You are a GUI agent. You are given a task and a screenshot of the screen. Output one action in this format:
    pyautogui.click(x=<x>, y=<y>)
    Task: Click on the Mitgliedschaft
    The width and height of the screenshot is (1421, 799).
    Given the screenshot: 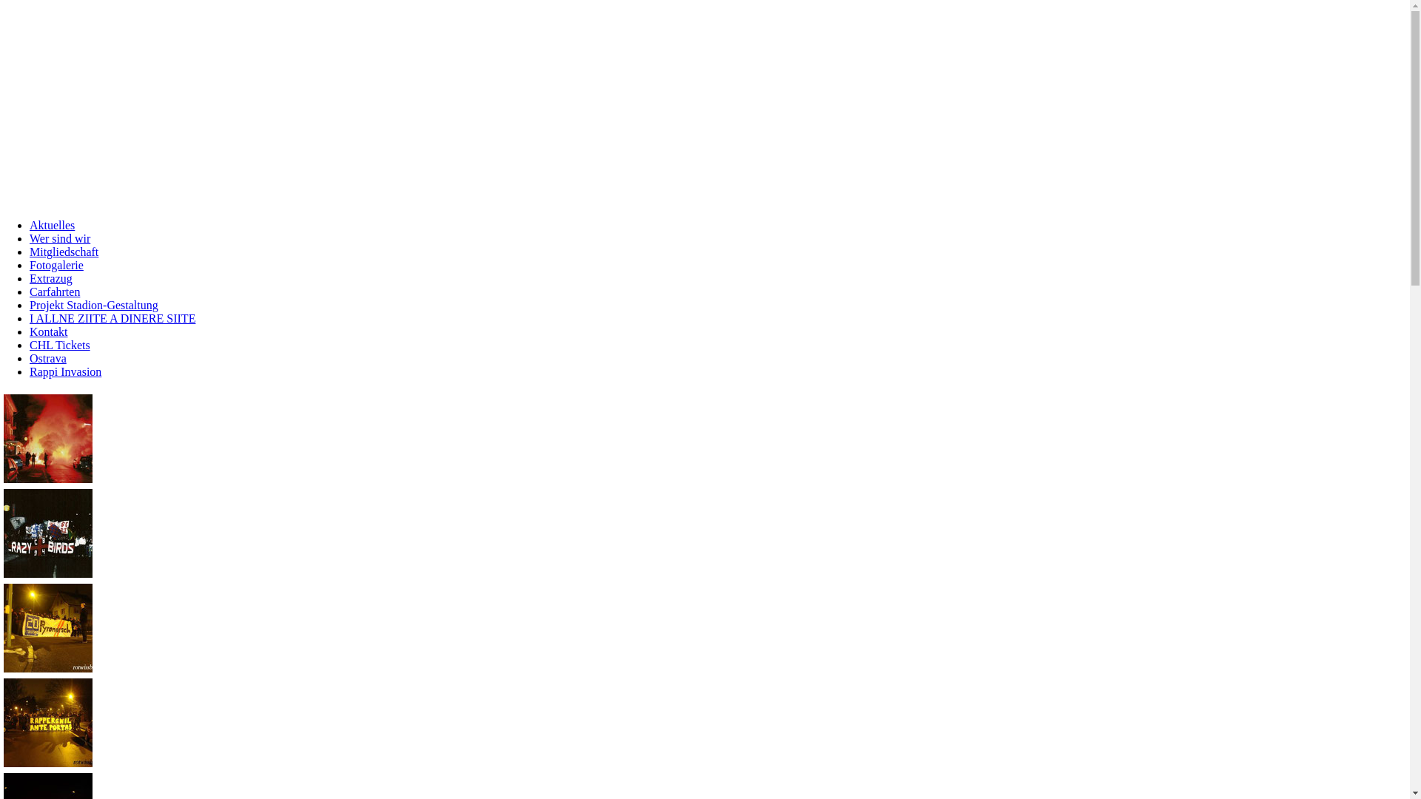 What is the action you would take?
    pyautogui.click(x=64, y=252)
    